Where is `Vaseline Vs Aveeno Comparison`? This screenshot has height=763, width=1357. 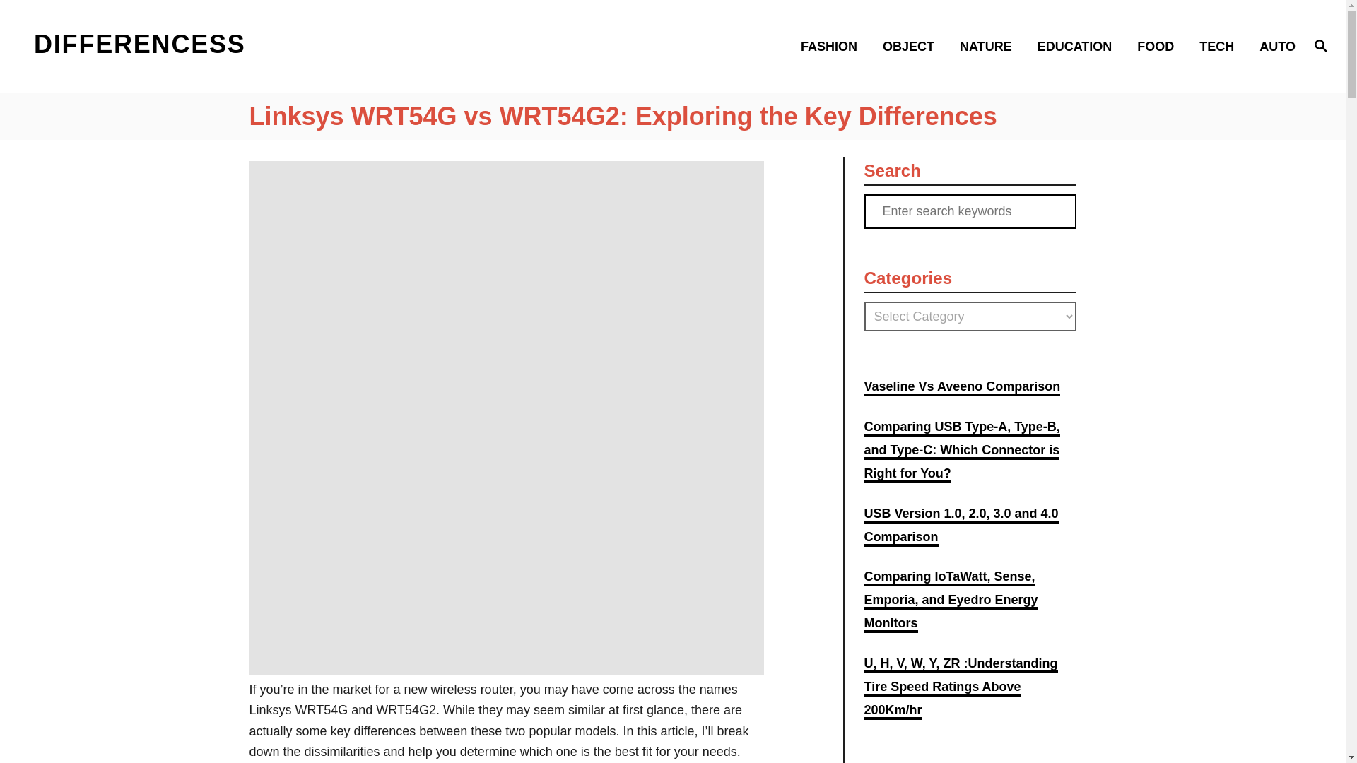 Vaseline Vs Aveeno Comparison is located at coordinates (961, 387).